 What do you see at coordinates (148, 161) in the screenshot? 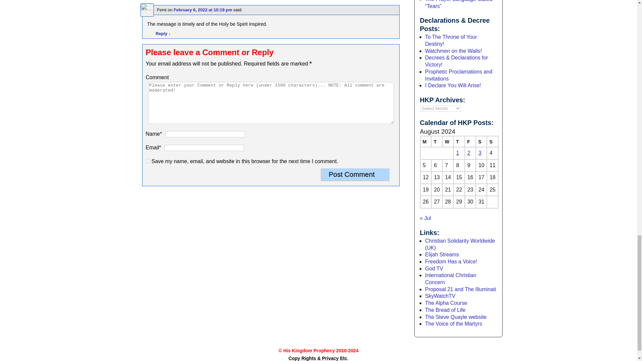
I see `yes` at bounding box center [148, 161].